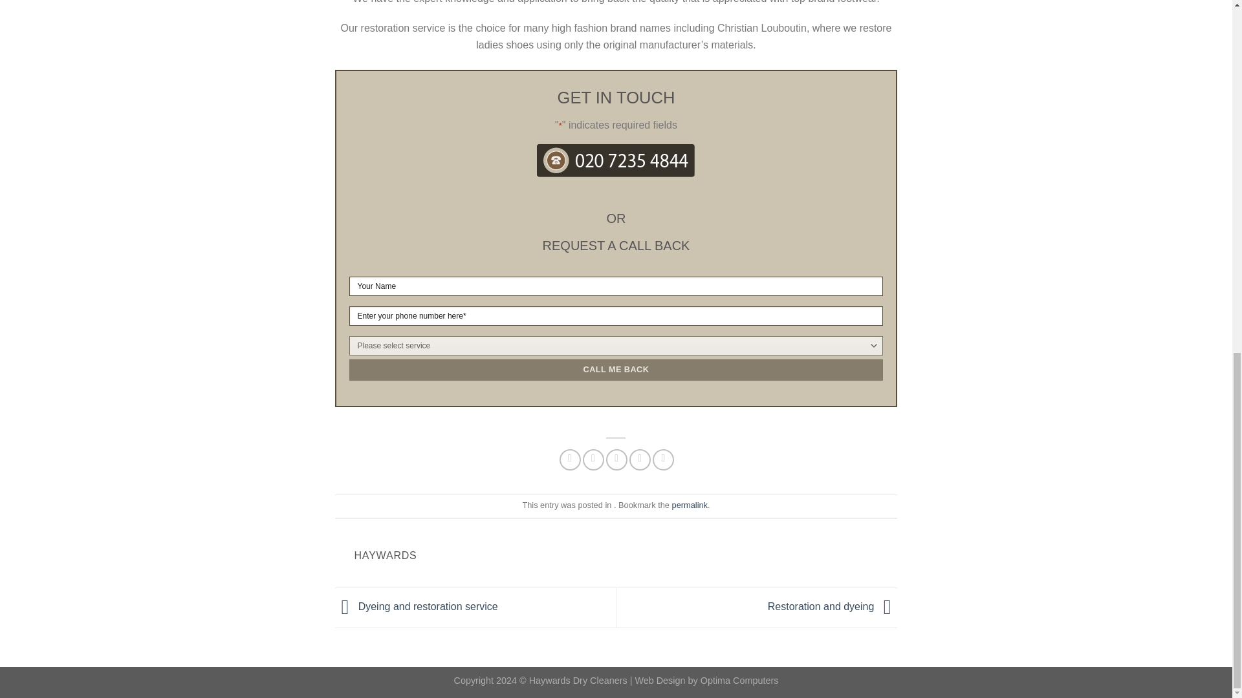  What do you see at coordinates (593, 460) in the screenshot?
I see `Share on Twitter` at bounding box center [593, 460].